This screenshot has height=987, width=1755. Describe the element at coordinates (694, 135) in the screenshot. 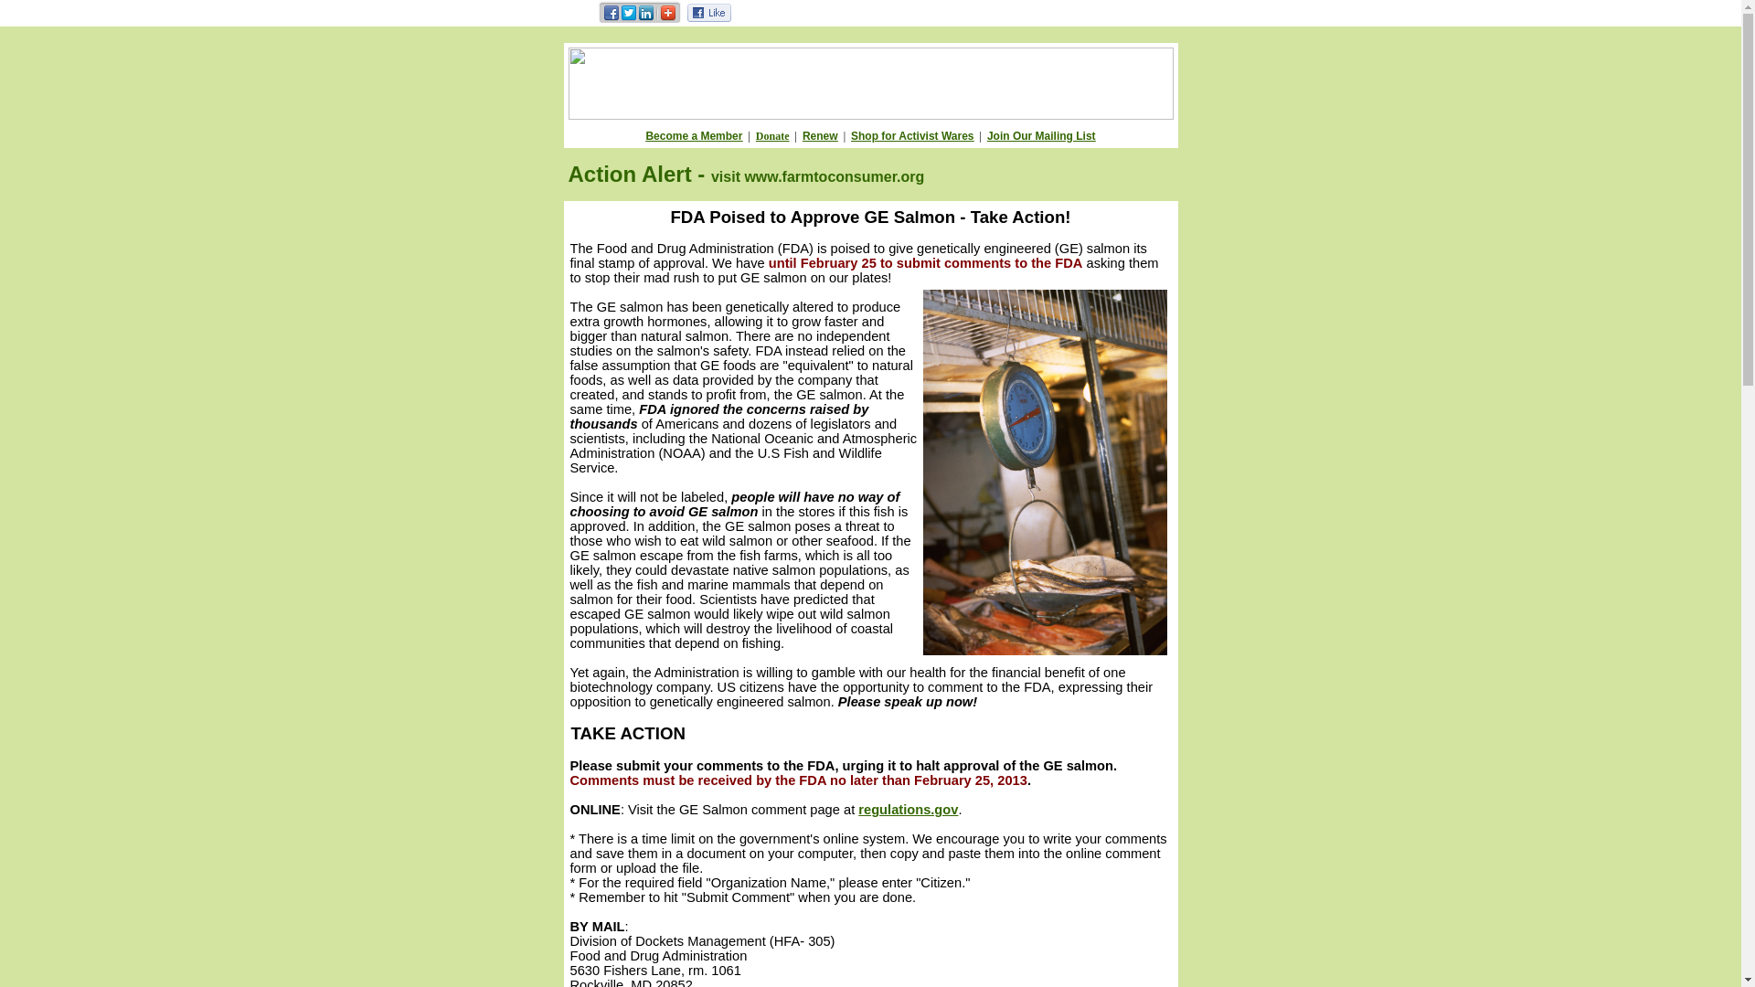

I see `Become a Member` at that location.